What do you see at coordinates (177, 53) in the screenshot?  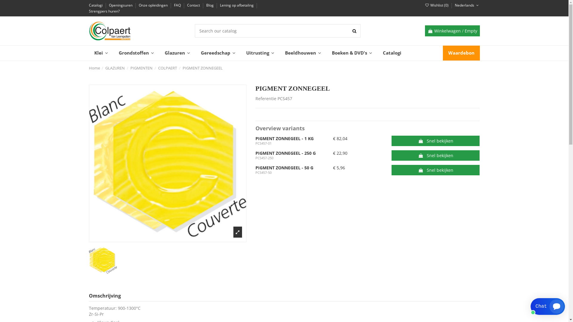 I see `Glazuren` at bounding box center [177, 53].